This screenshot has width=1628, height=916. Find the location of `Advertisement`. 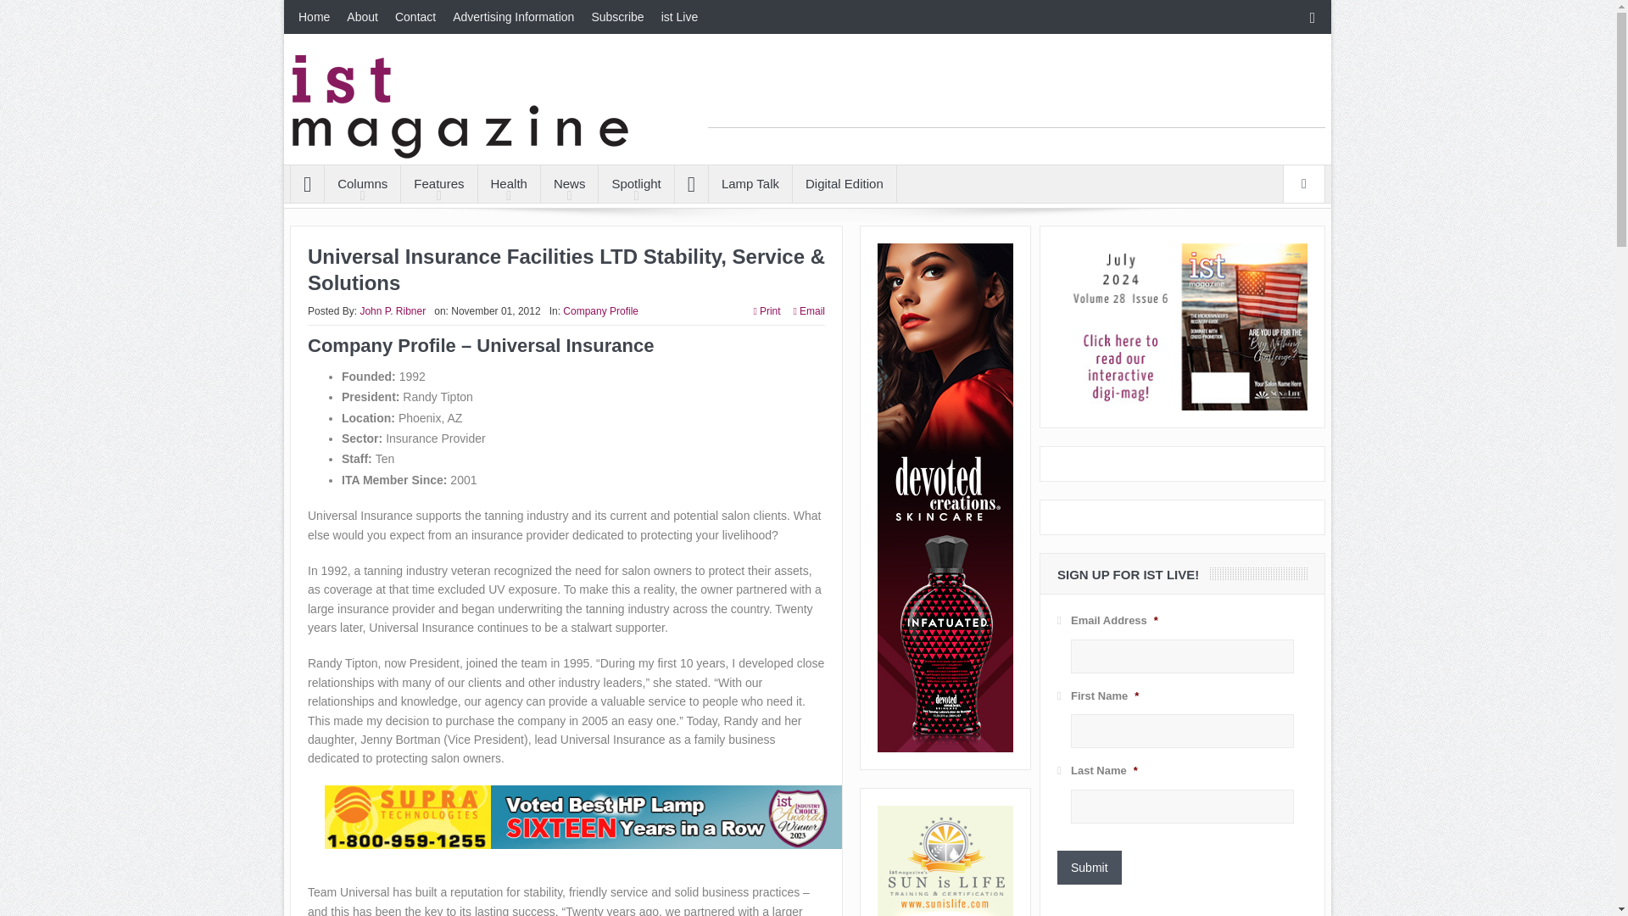

Advertisement is located at coordinates (1016, 89).